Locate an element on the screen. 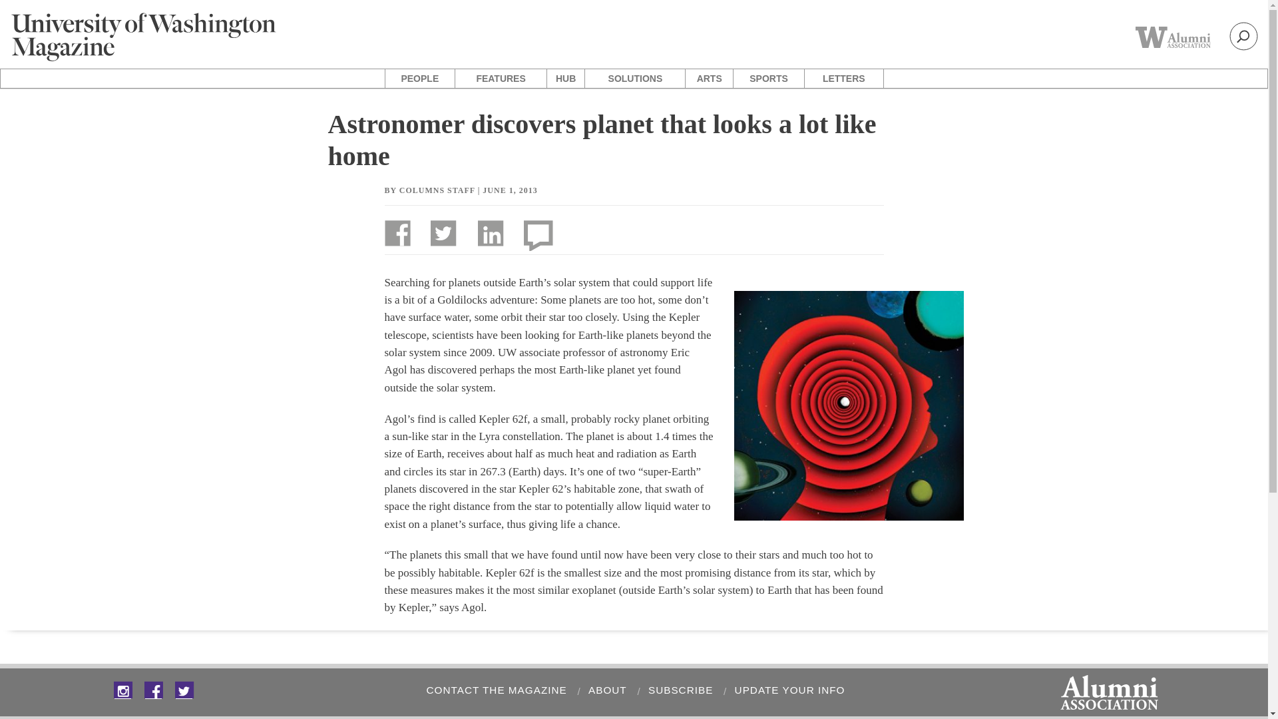  FEATURES is located at coordinates (501, 79).